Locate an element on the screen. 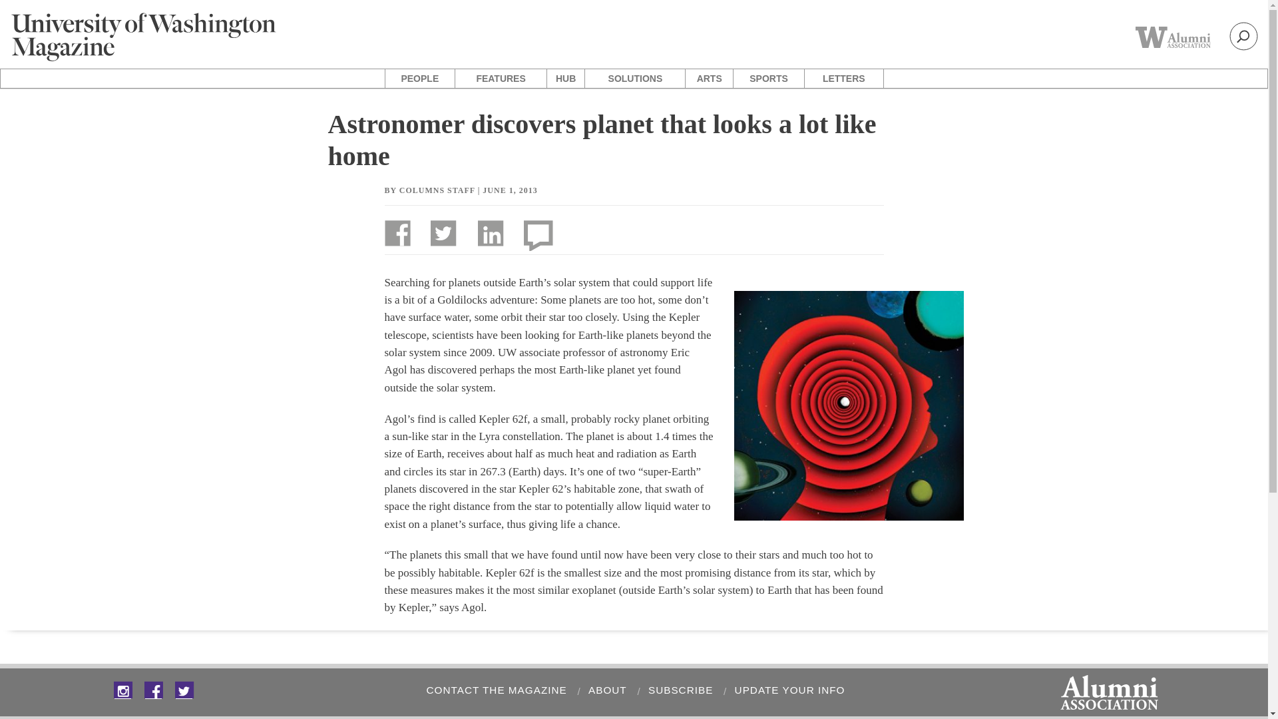  FEATURES is located at coordinates (501, 79).